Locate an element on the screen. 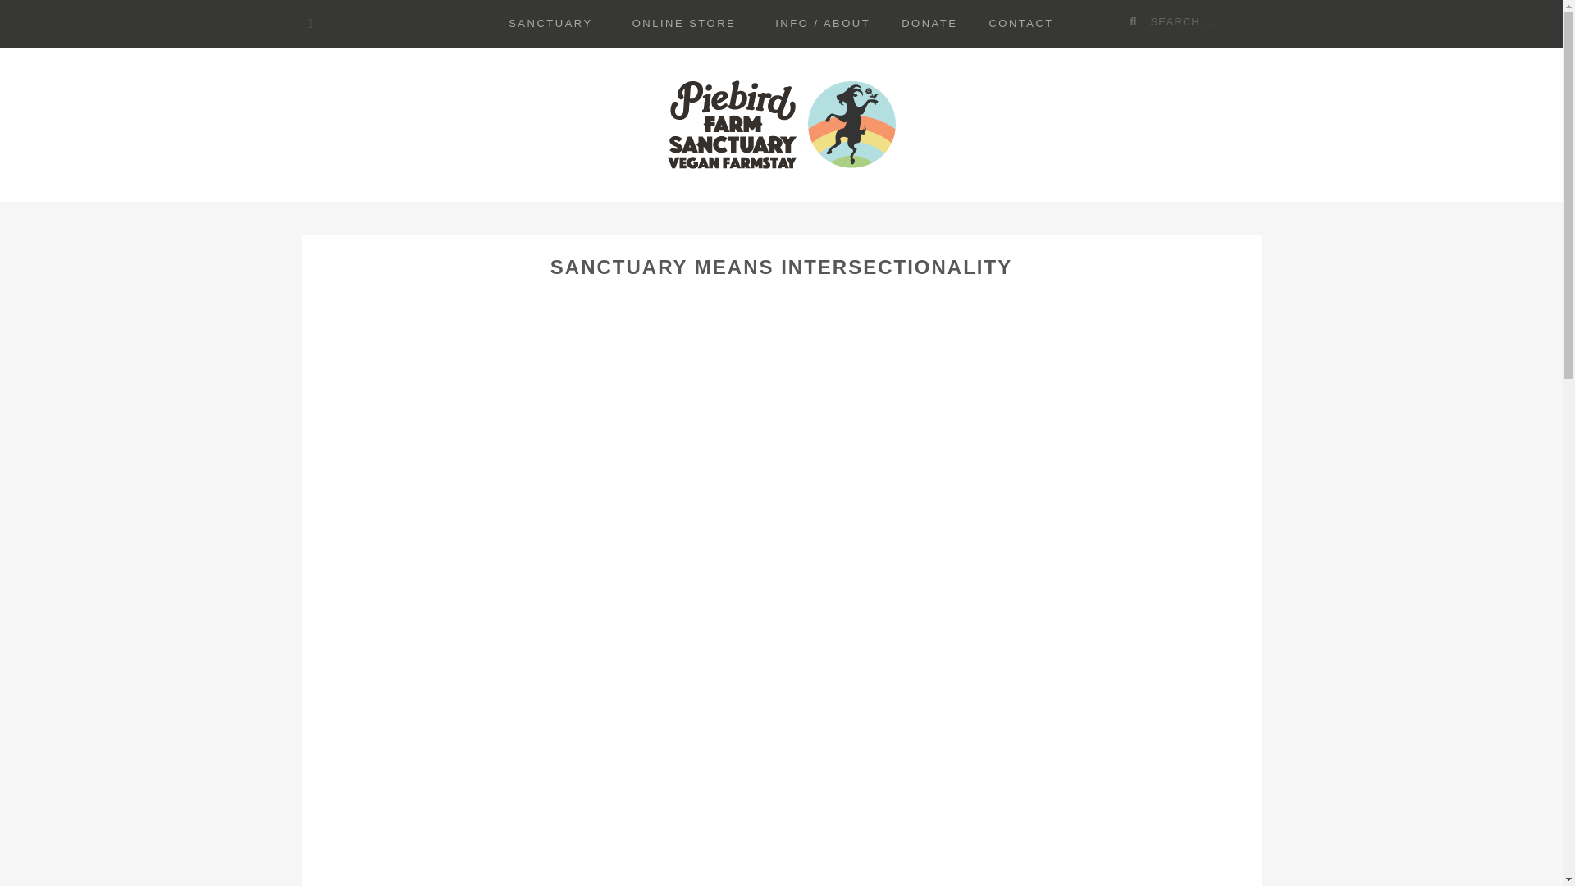 The height and width of the screenshot is (886, 1575). ONLINE STORE is located at coordinates (684, 24).